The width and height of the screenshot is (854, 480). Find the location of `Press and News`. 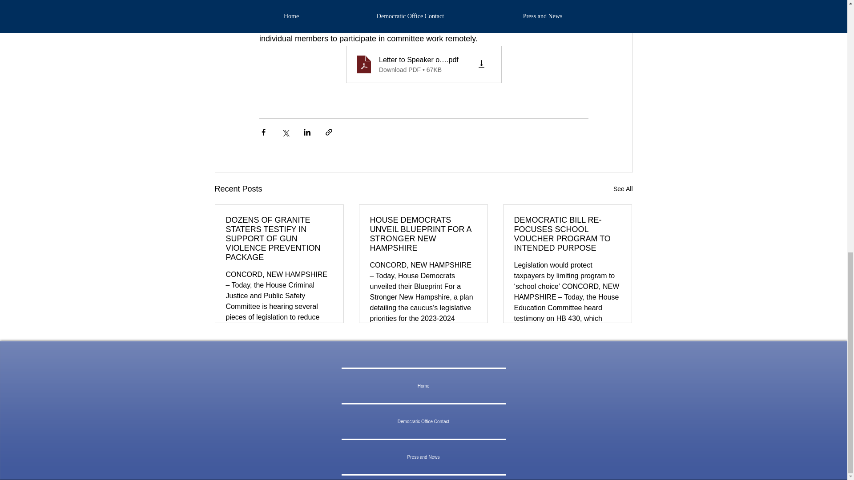

Press and News is located at coordinates (423, 457).